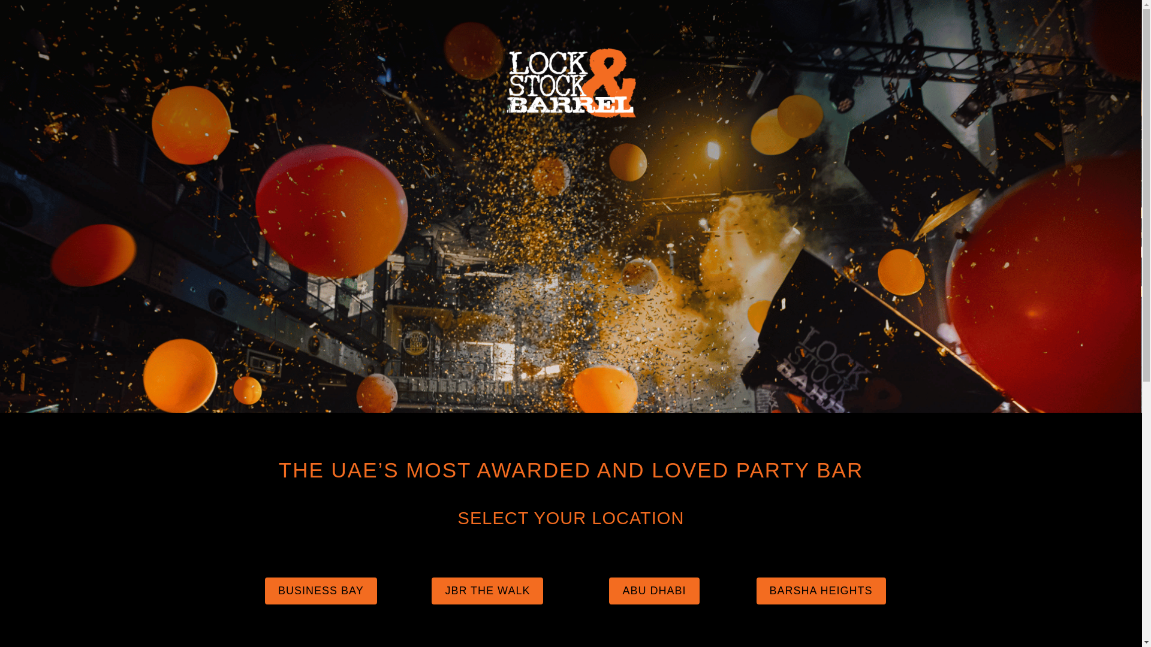 This screenshot has width=1151, height=647. Describe the element at coordinates (653, 591) in the screenshot. I see `ABU DHABI` at that location.